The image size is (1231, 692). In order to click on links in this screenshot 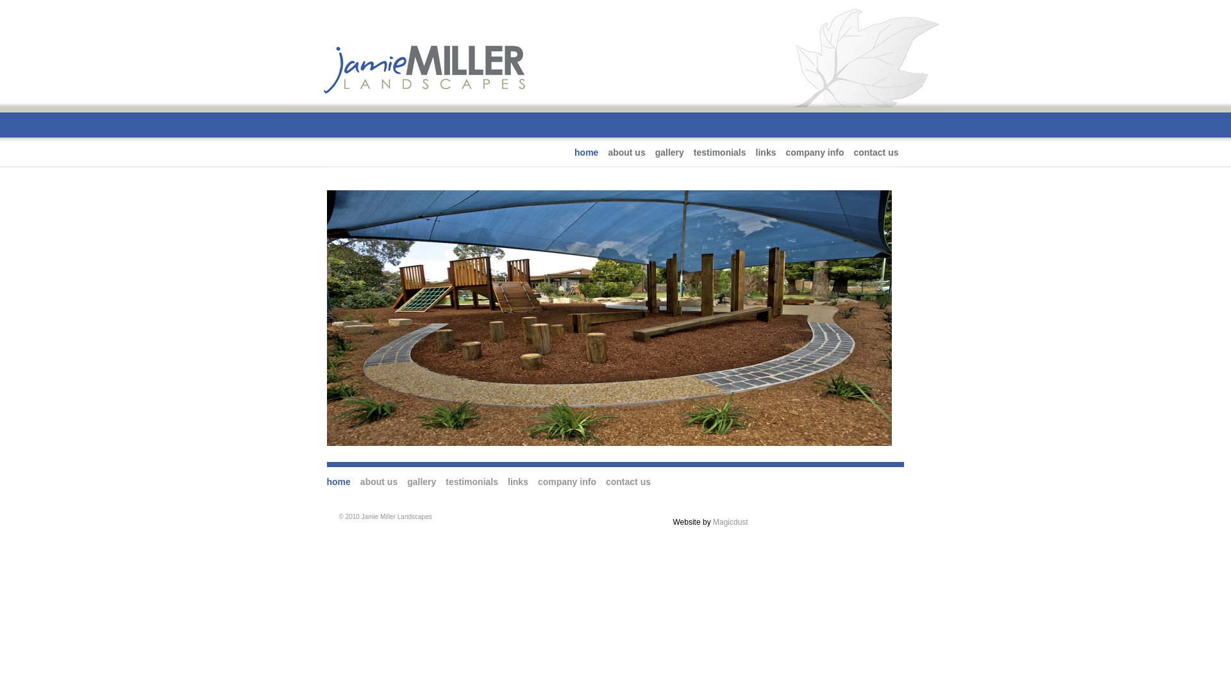, I will do `click(518, 482)`.